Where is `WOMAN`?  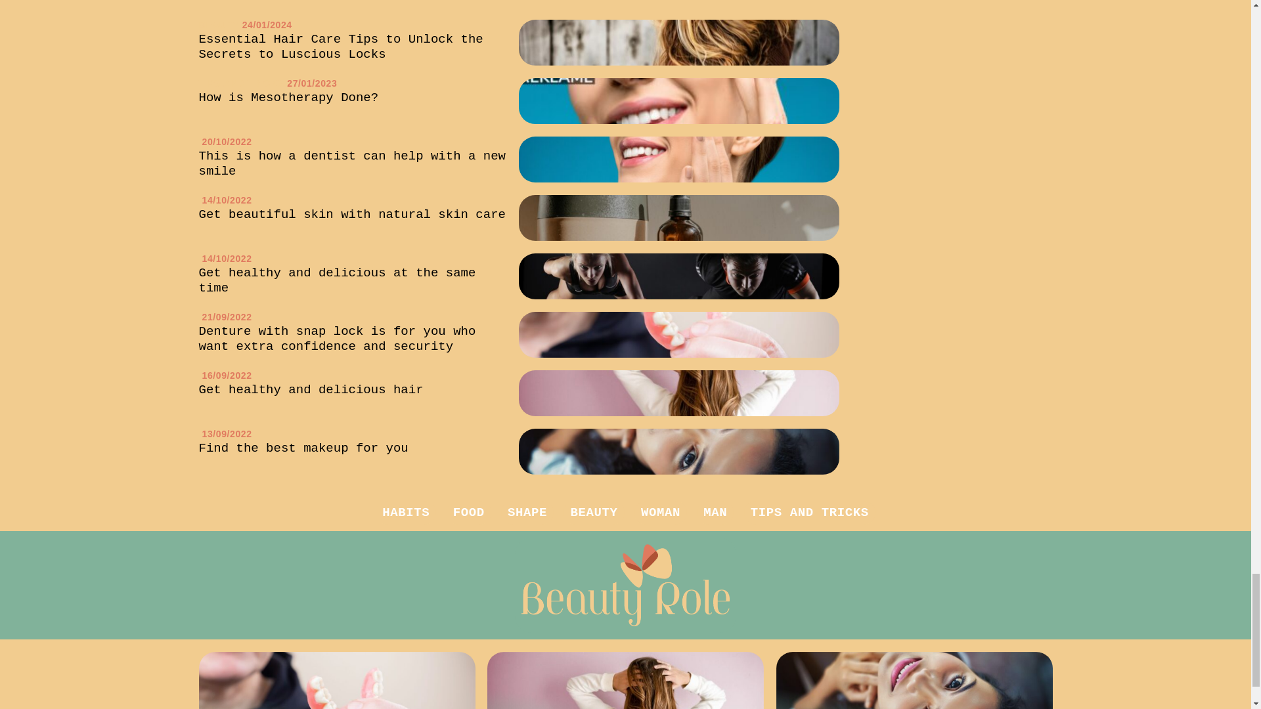
WOMAN is located at coordinates (661, 512).